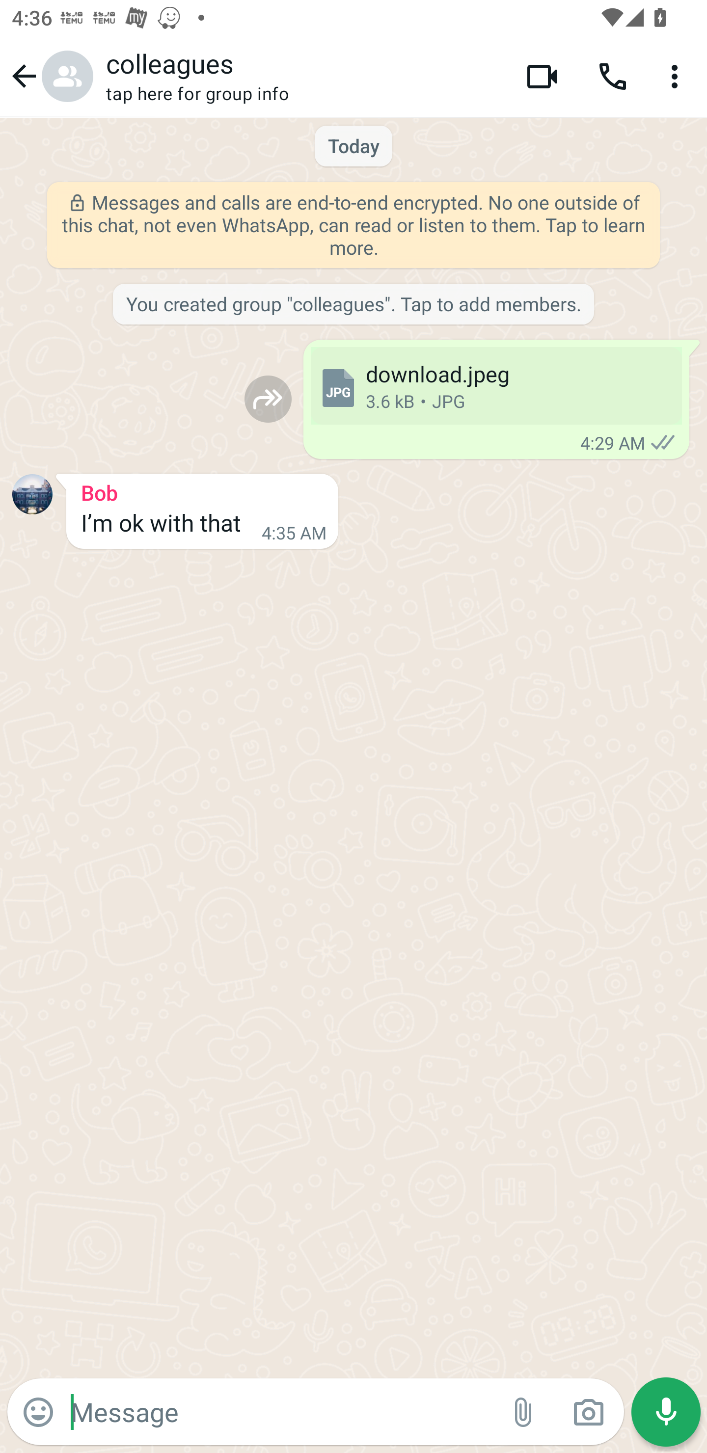  What do you see at coordinates (268, 399) in the screenshot?
I see `Forward to…` at bounding box center [268, 399].